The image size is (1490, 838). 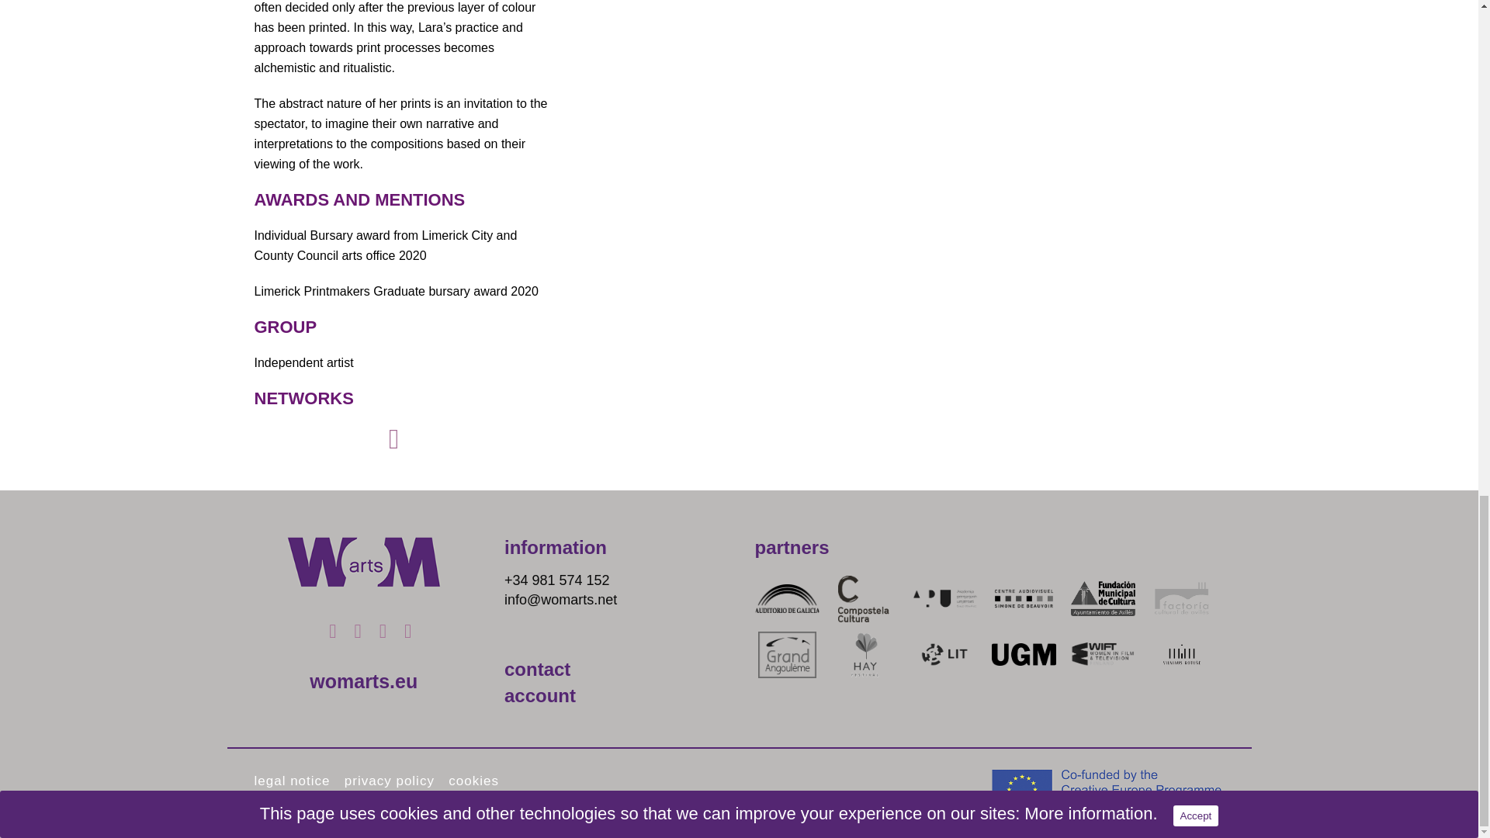 I want to click on legal notice, so click(x=293, y=781).